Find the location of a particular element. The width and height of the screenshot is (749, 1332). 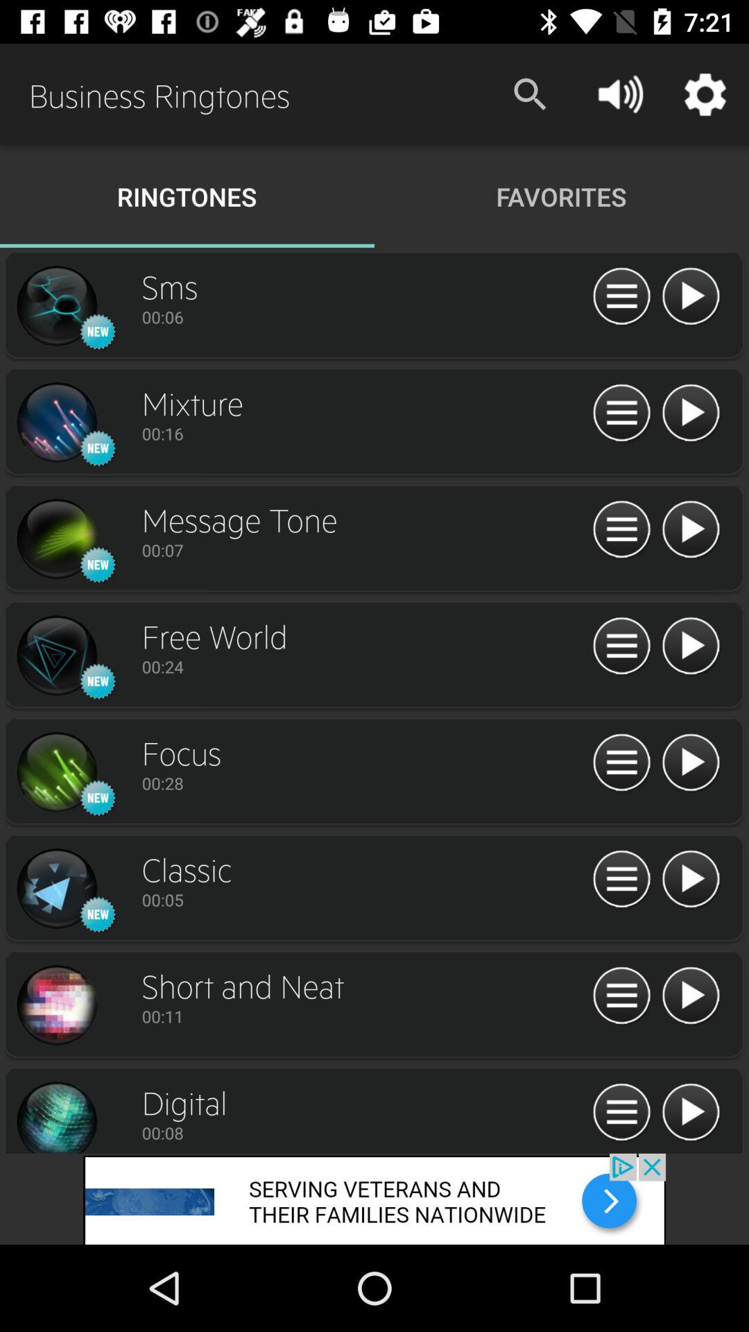

play option is located at coordinates (691, 413).